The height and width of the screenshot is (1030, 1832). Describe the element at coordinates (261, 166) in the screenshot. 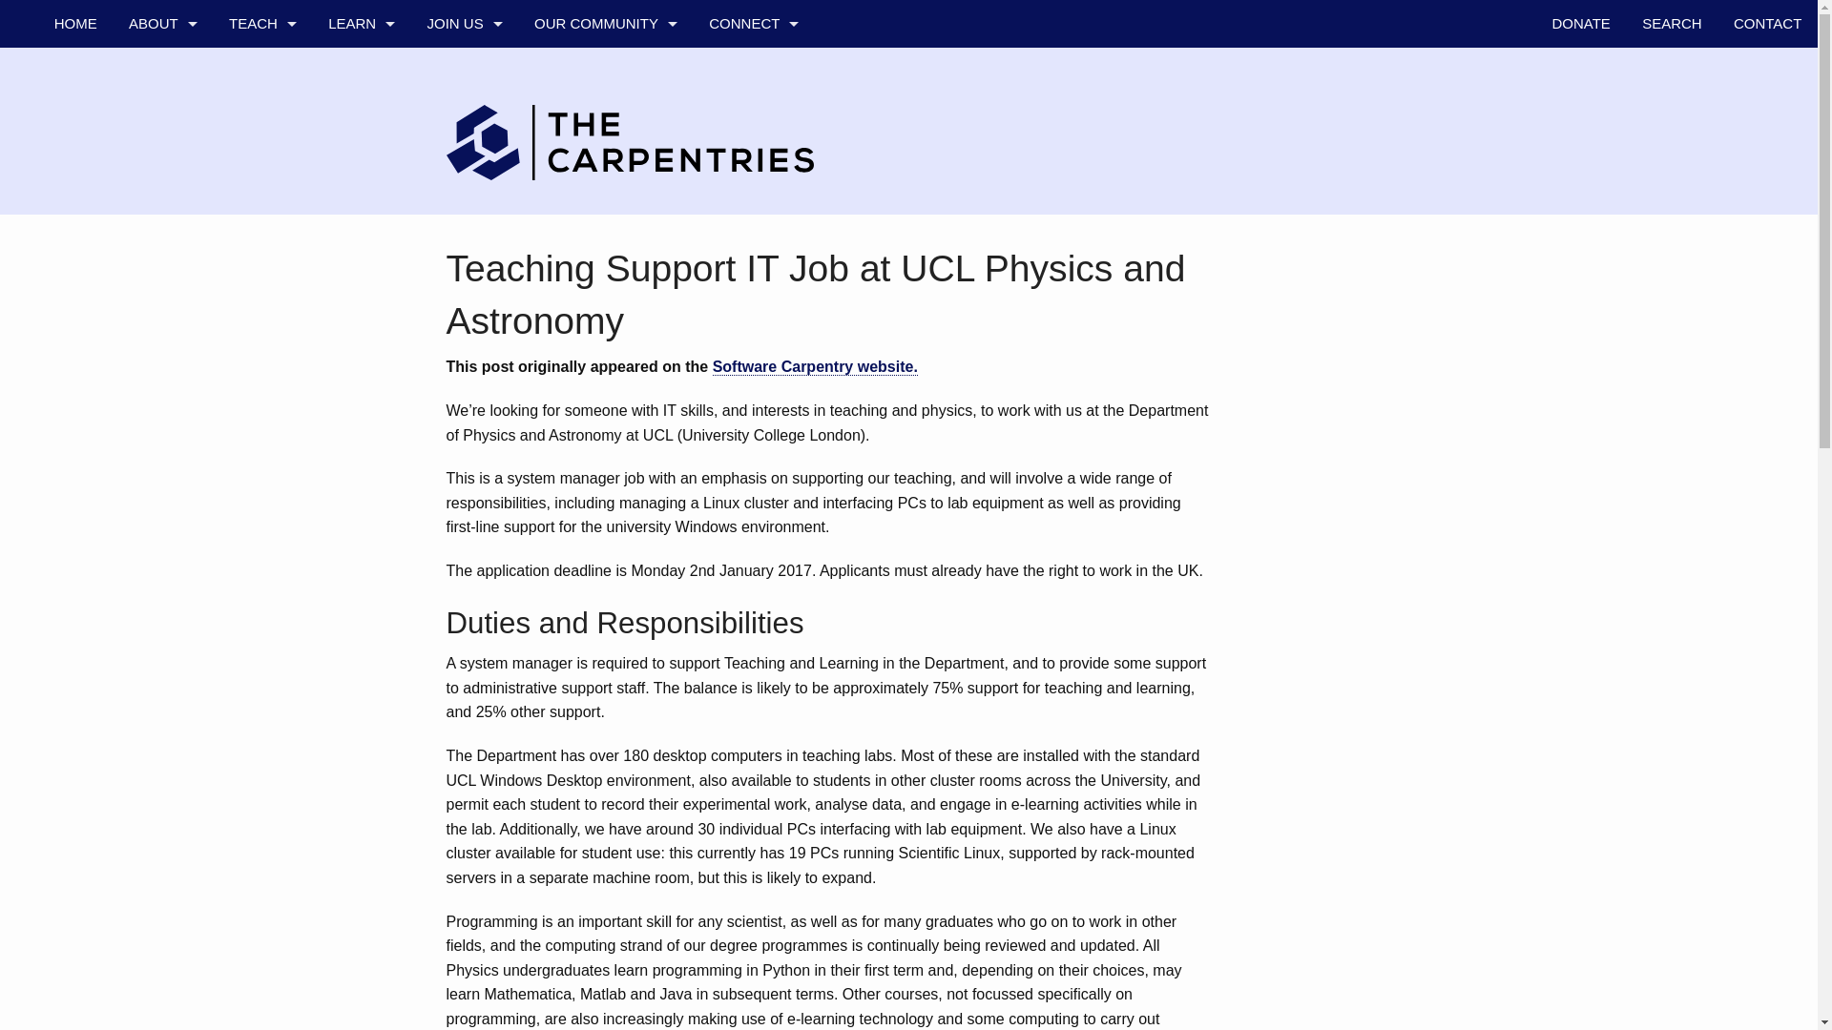

I see `SOFTWARE CARPENTRY LESSONS` at that location.